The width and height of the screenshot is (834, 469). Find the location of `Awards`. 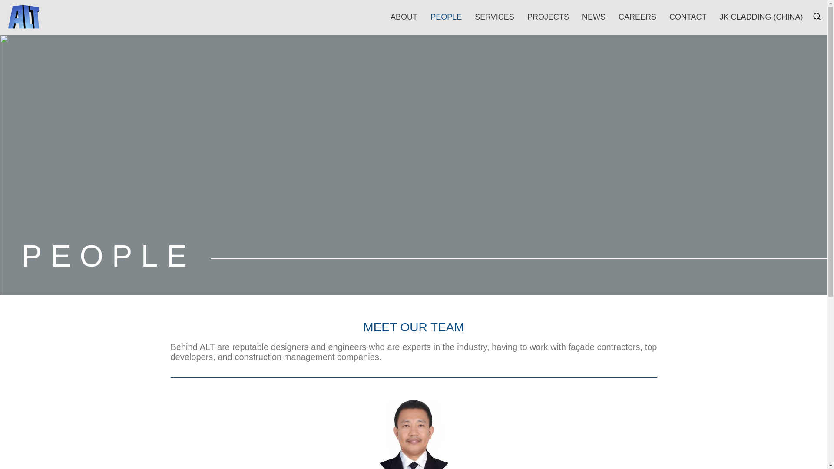

Awards is located at coordinates (529, 59).